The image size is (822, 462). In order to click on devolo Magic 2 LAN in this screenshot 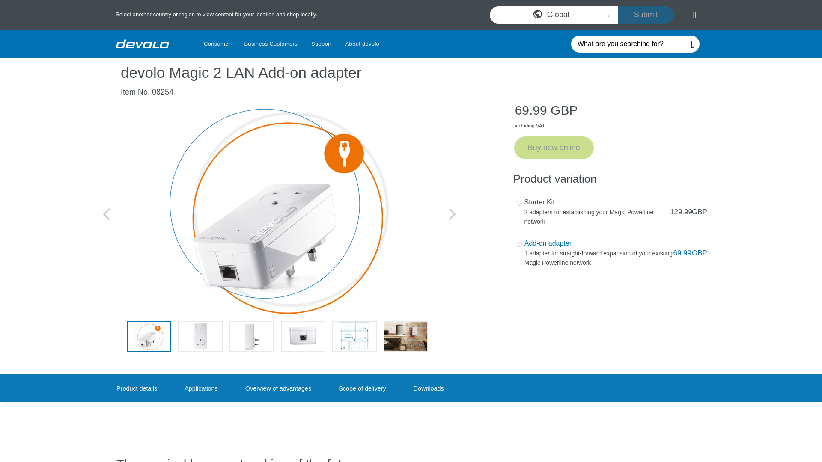, I will do `click(149, 336)`.